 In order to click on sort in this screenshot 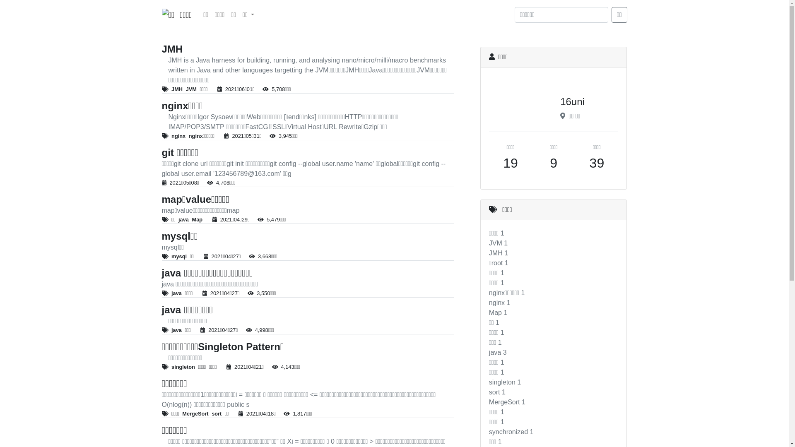, I will do `click(217, 414)`.